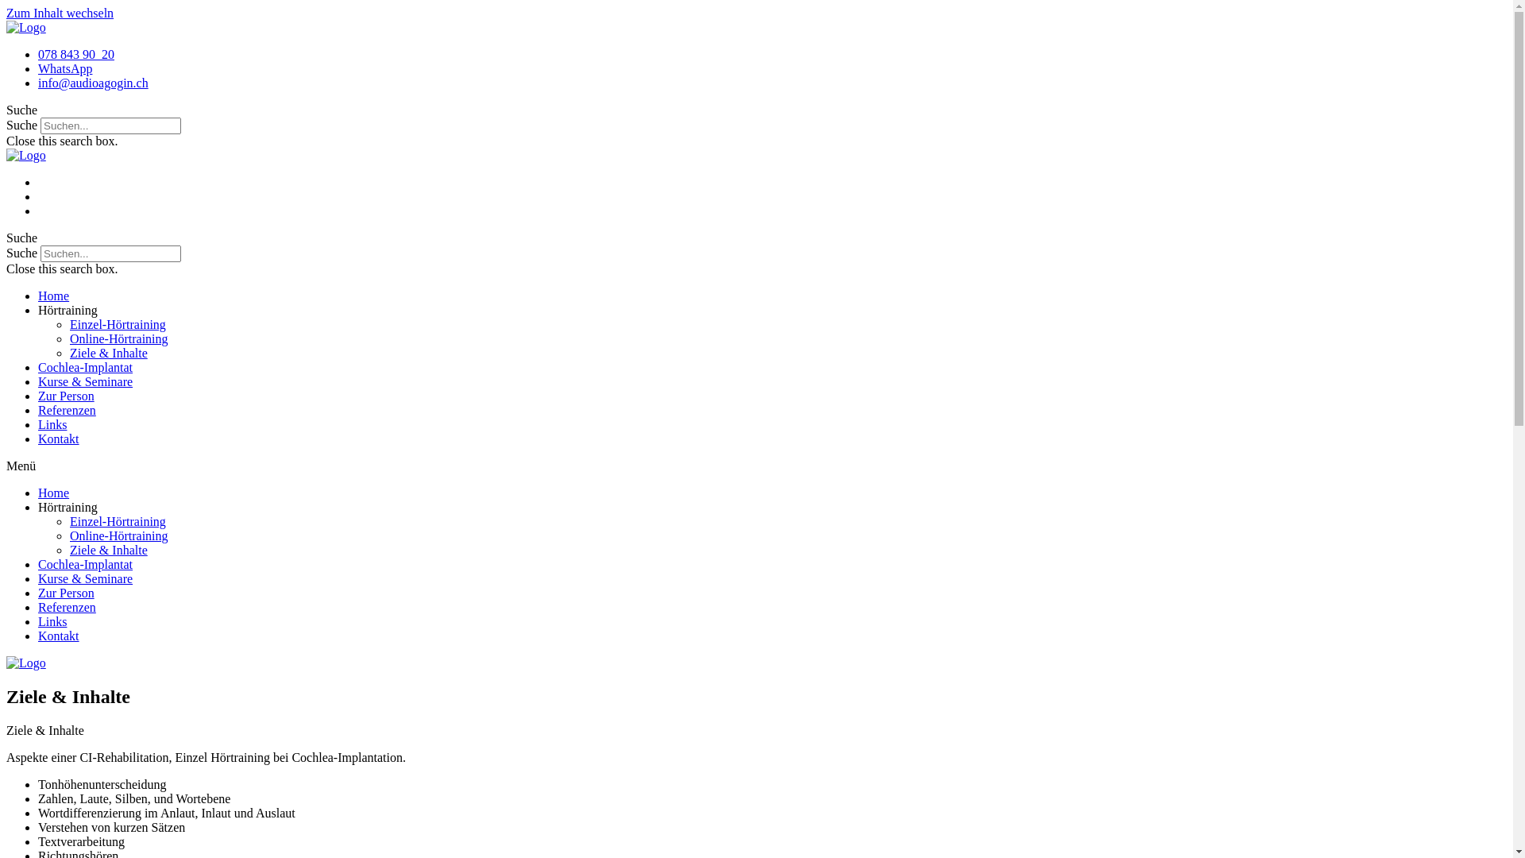 The width and height of the screenshot is (1525, 858). Describe the element at coordinates (67, 593) in the screenshot. I see `Zur Person` at that location.